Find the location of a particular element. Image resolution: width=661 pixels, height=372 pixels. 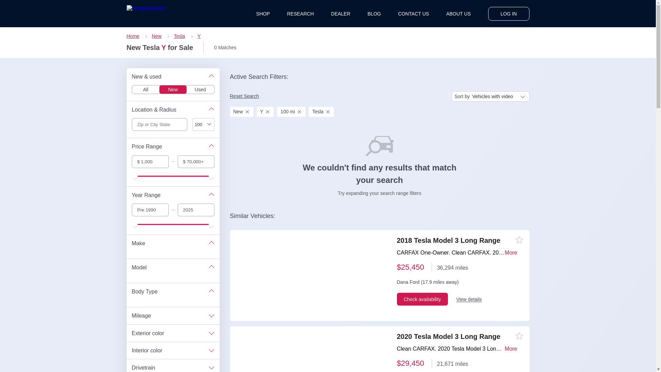

2025 is located at coordinates (196, 209).